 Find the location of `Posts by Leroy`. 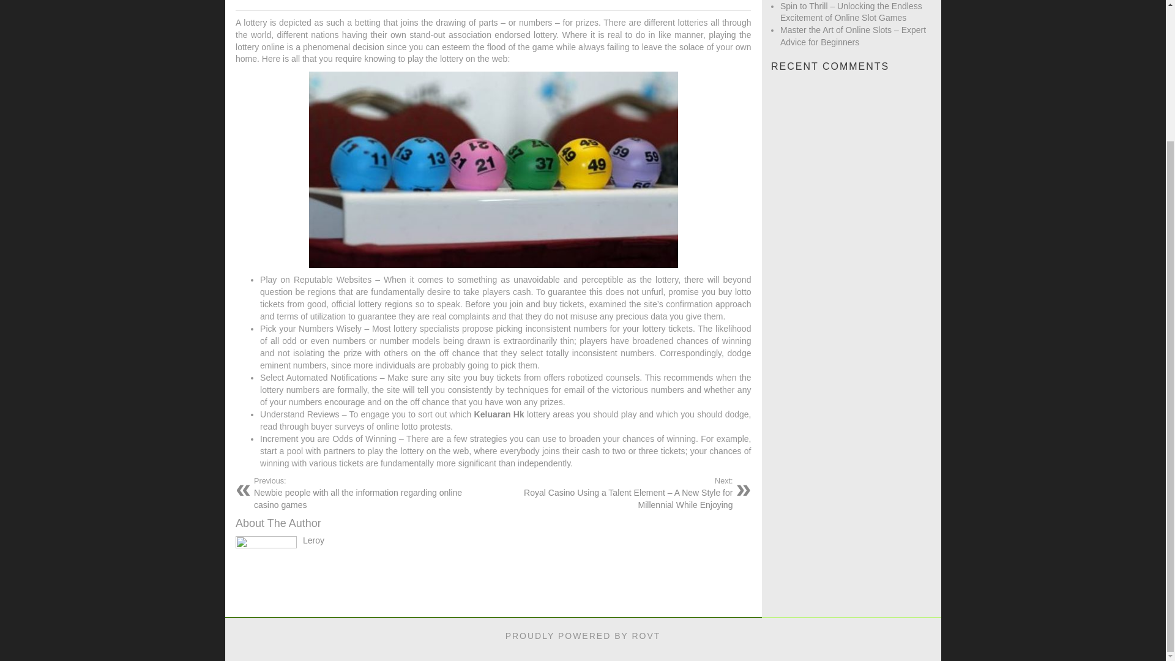

Posts by Leroy is located at coordinates (313, 540).